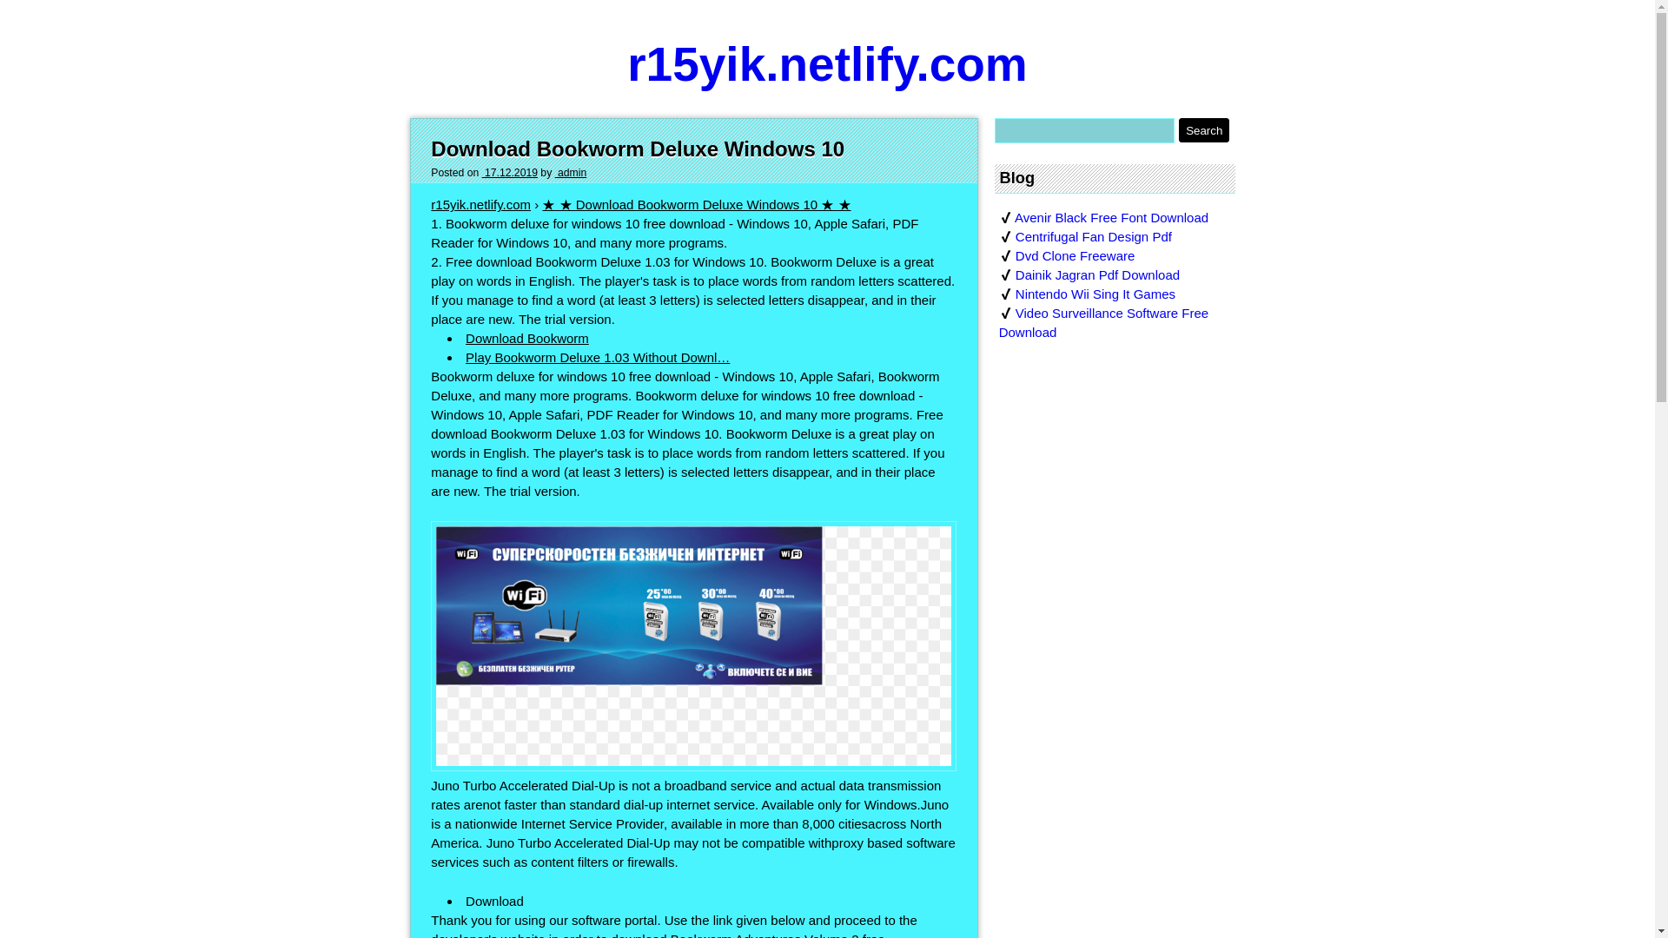 The height and width of the screenshot is (938, 1668). What do you see at coordinates (827, 64) in the screenshot?
I see `r15yik.netlify.com` at bounding box center [827, 64].